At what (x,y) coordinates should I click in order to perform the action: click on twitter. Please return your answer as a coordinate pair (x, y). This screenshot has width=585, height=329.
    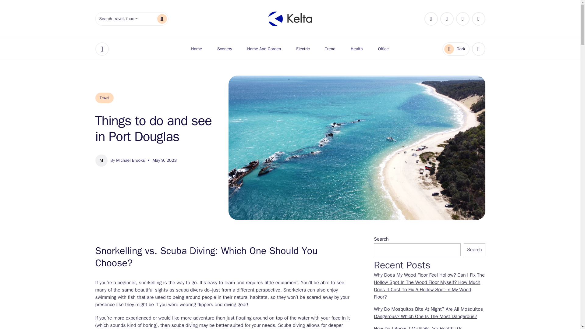
    Looking at the image, I should click on (479, 19).